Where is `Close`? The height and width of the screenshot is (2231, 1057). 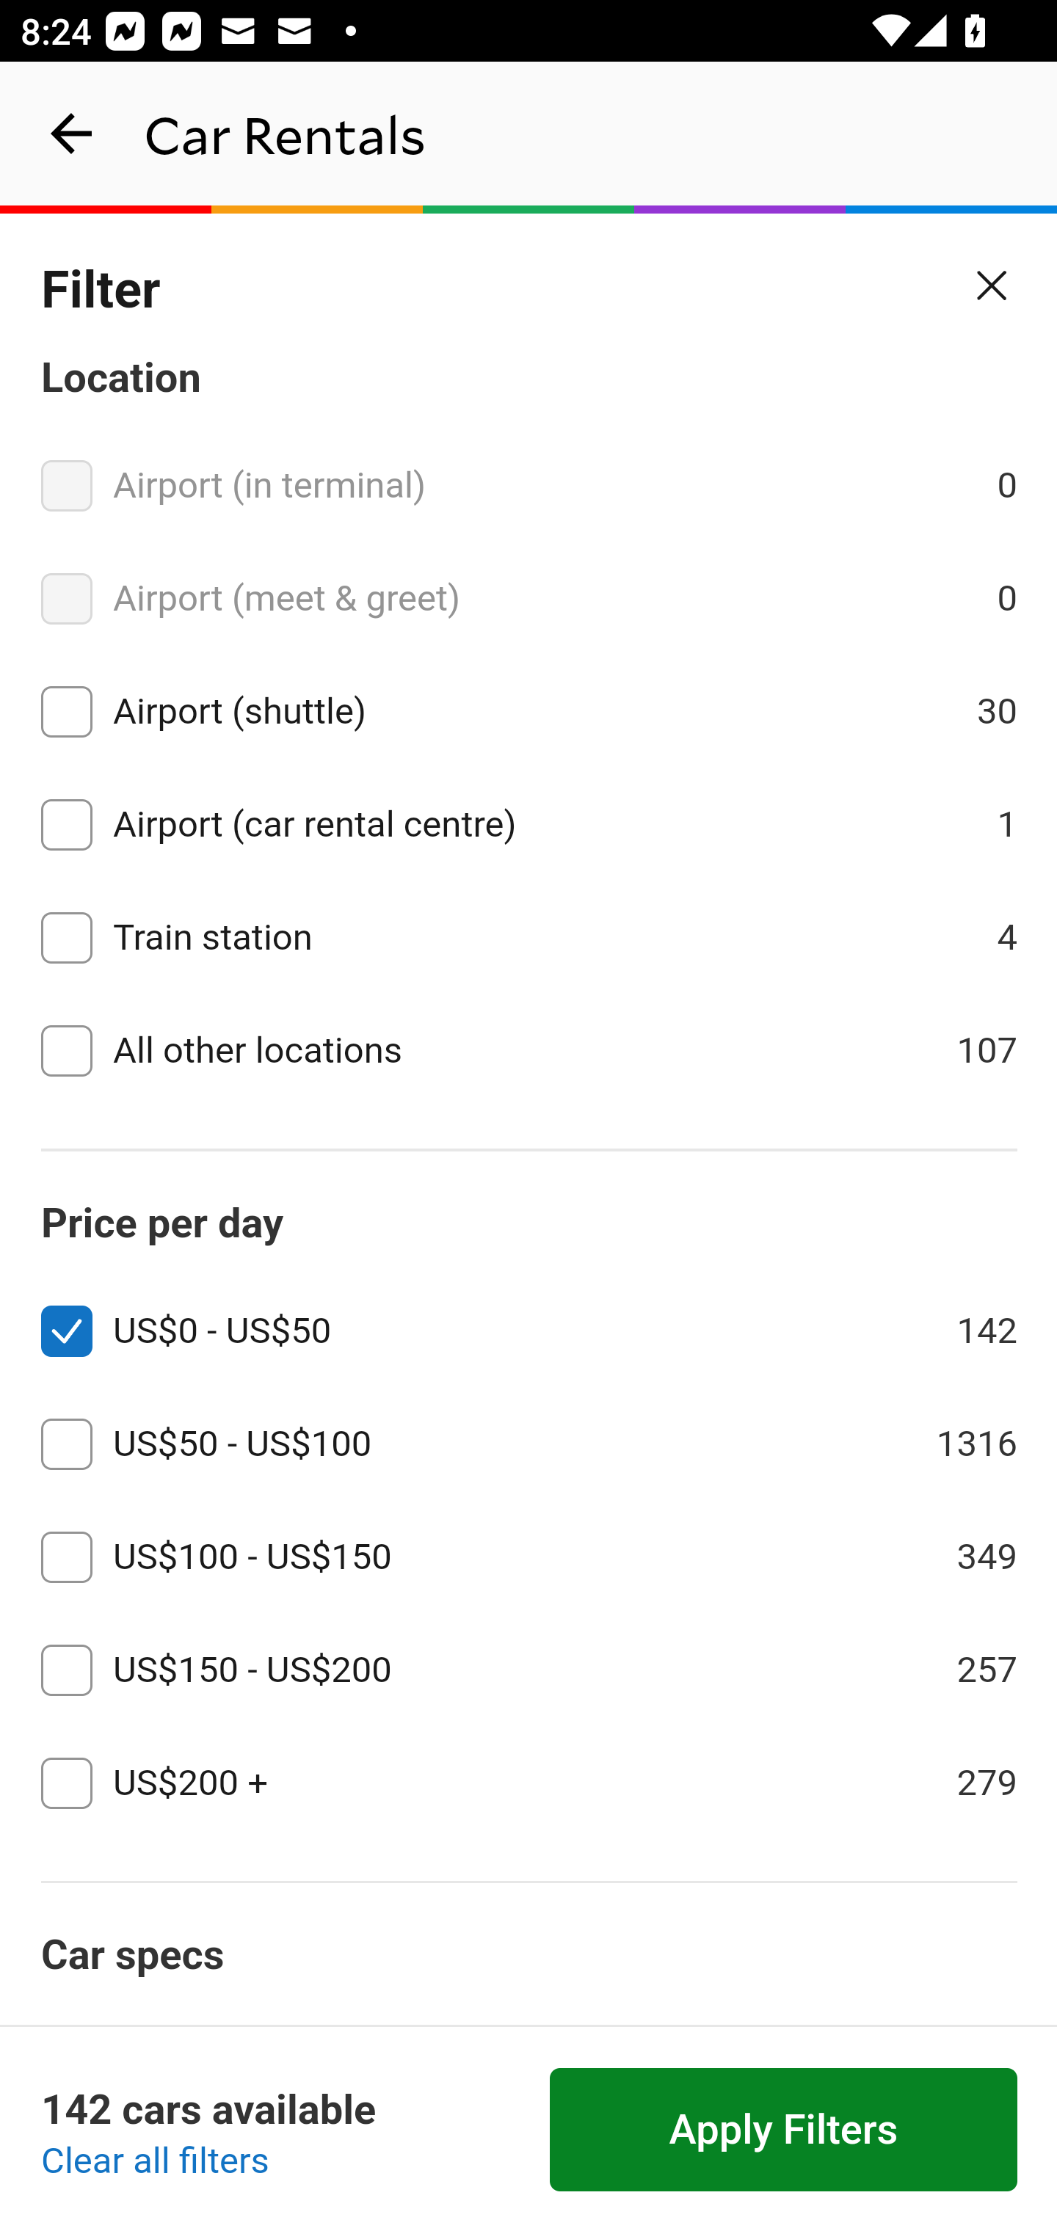 Close is located at coordinates (992, 286).